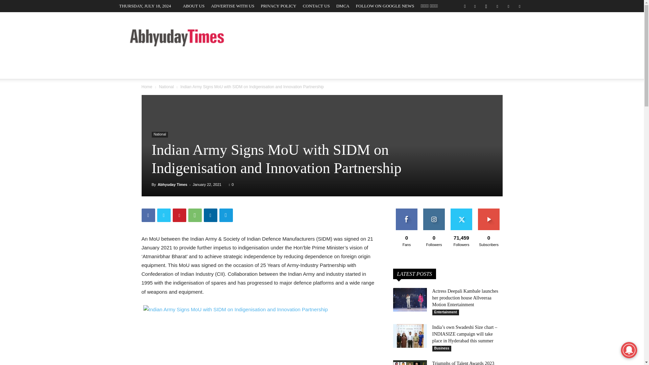  Describe the element at coordinates (279, 5) in the screenshot. I see `PRIVACY POLICY` at that location.